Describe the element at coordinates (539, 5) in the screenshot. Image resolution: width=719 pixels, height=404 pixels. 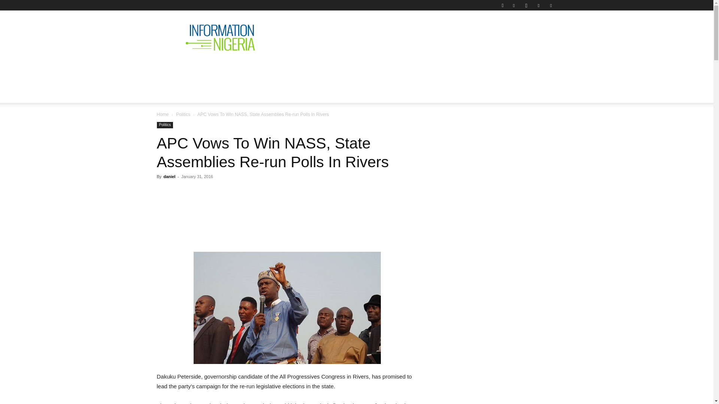
I see `Twitter` at that location.